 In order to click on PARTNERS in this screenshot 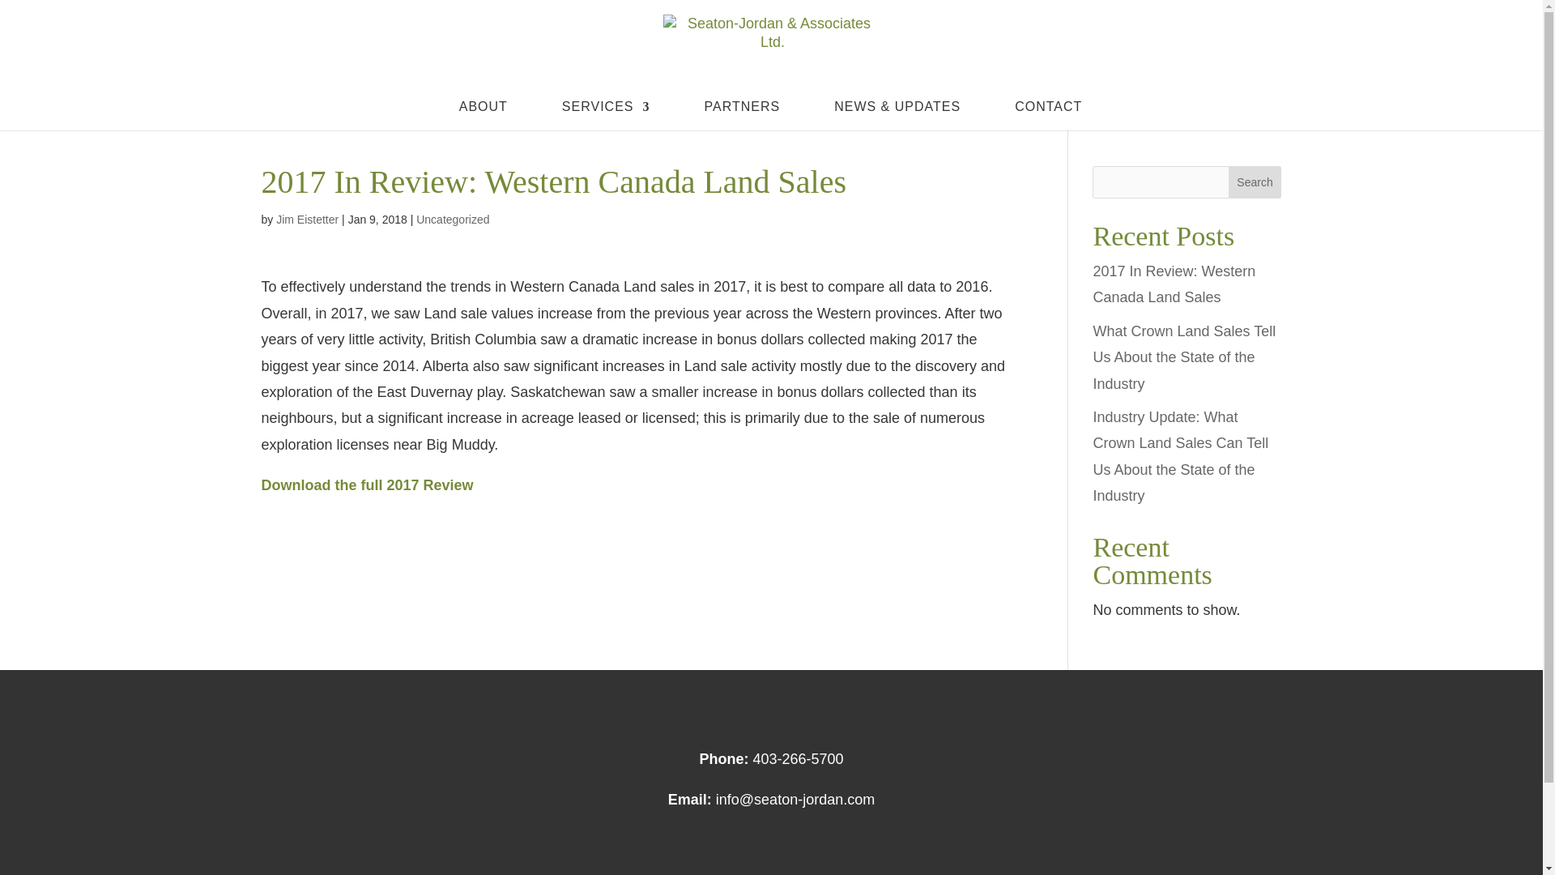, I will do `click(742, 115)`.